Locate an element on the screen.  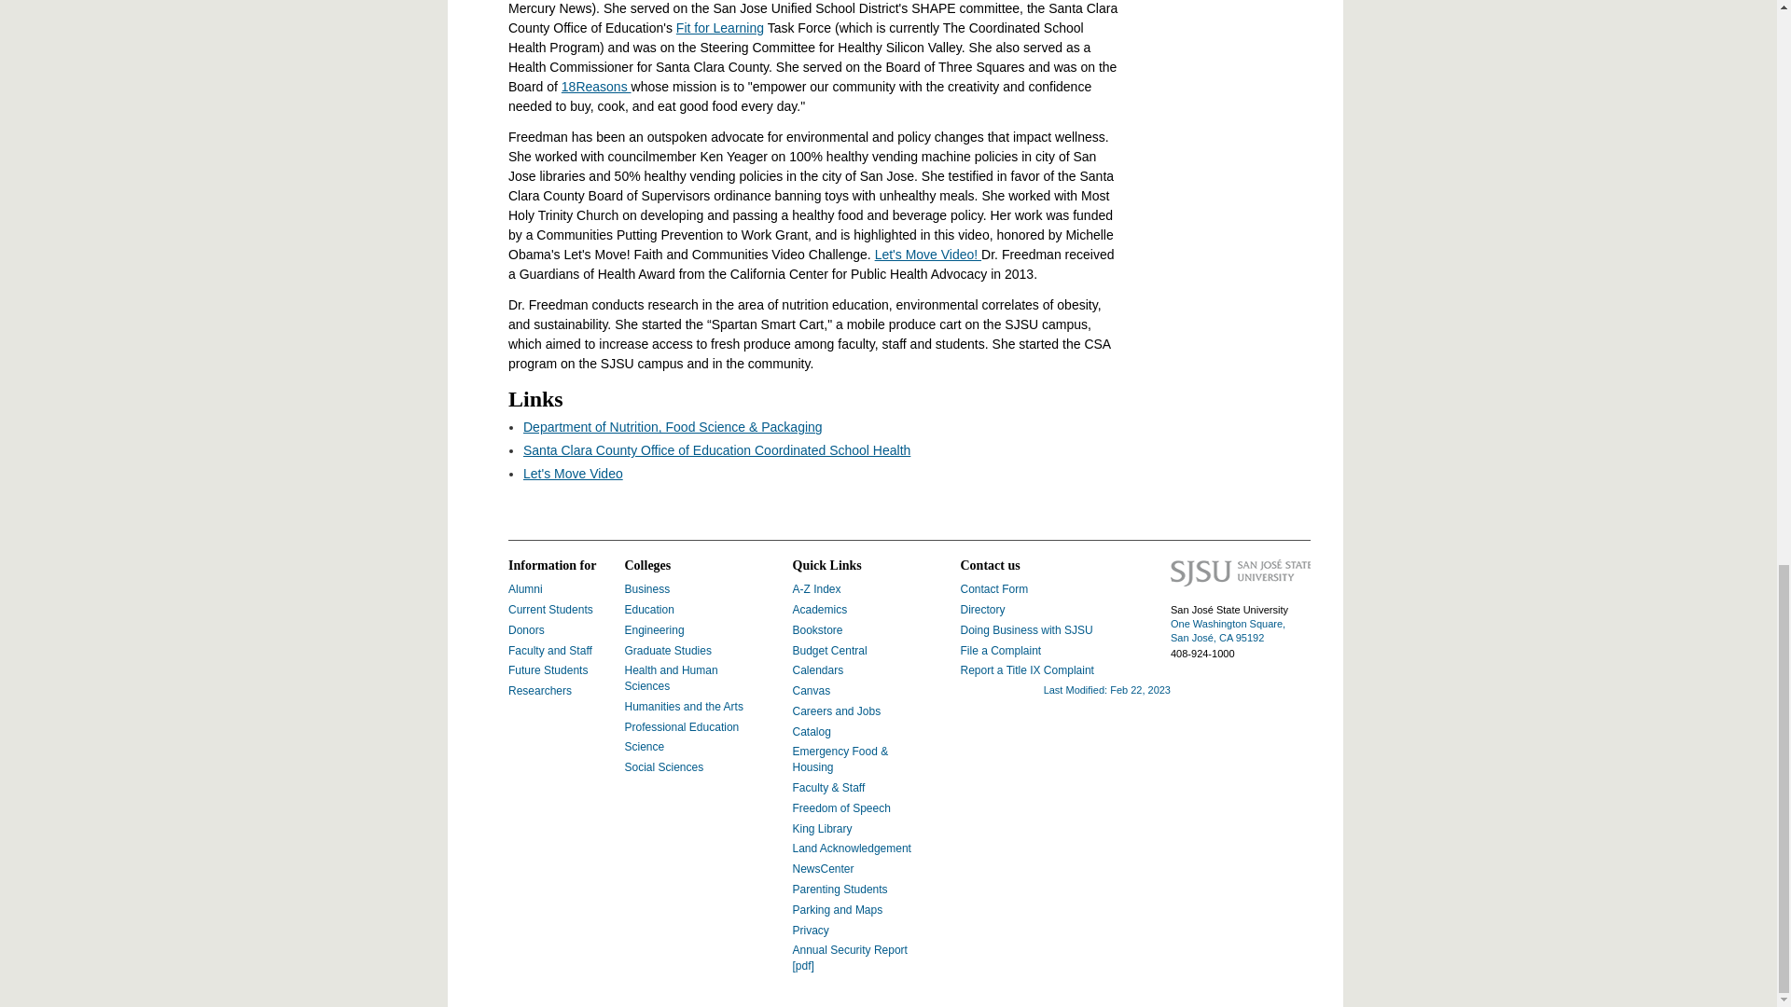
Alumni is located at coordinates (525, 589).